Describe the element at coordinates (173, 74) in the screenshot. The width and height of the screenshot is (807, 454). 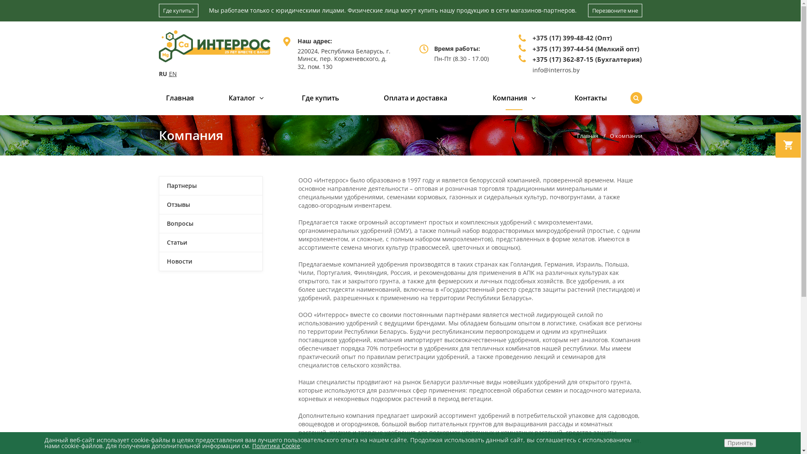
I see `EN` at that location.